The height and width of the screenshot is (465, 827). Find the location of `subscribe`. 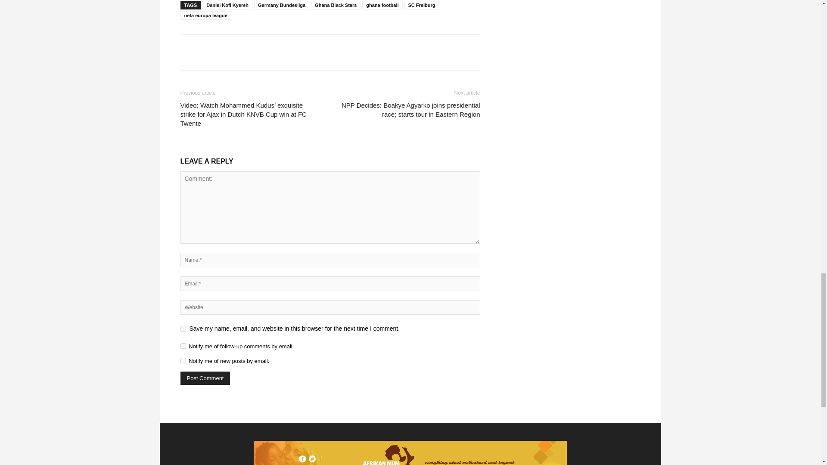

subscribe is located at coordinates (183, 360).